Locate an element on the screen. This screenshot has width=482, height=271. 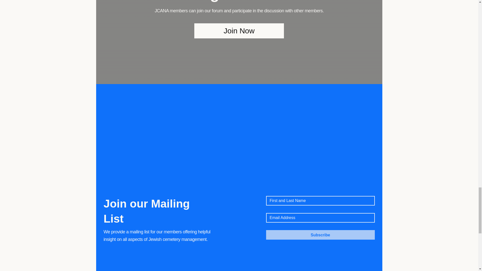
Join Now is located at coordinates (239, 31).